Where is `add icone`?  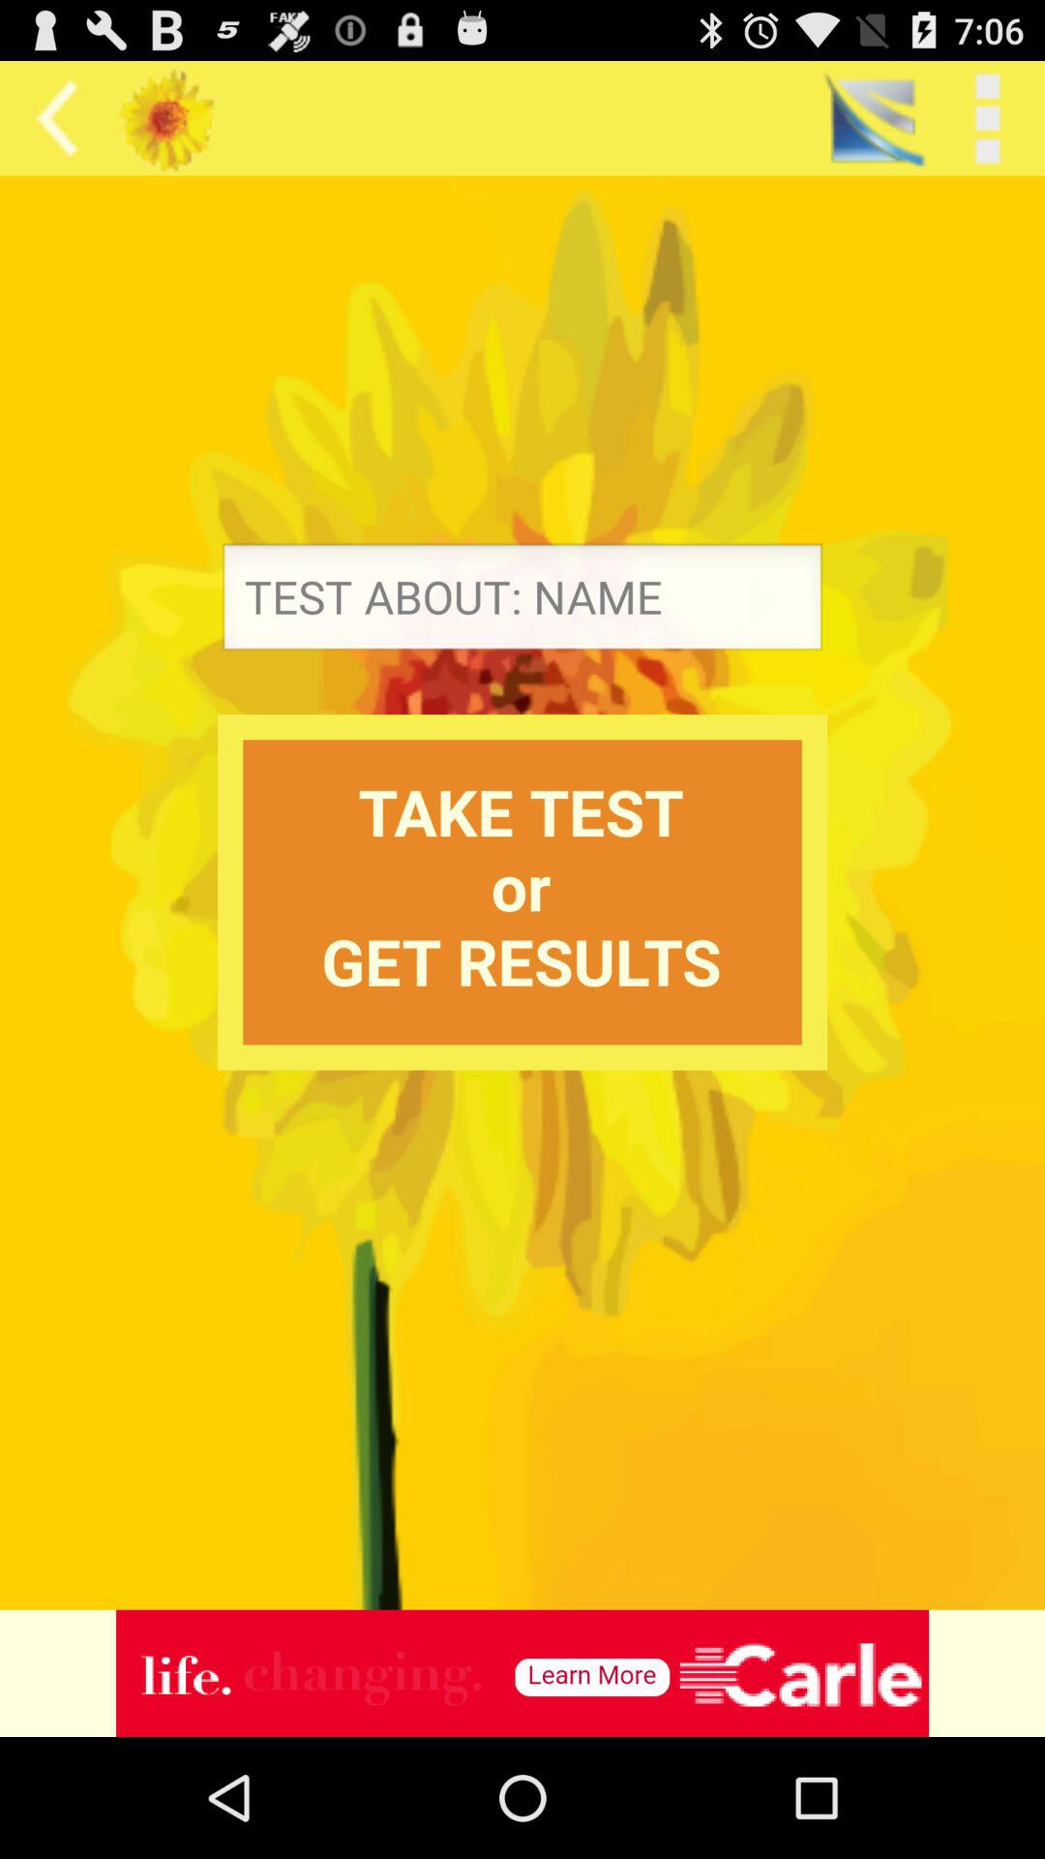 add icone is located at coordinates (522, 1673).